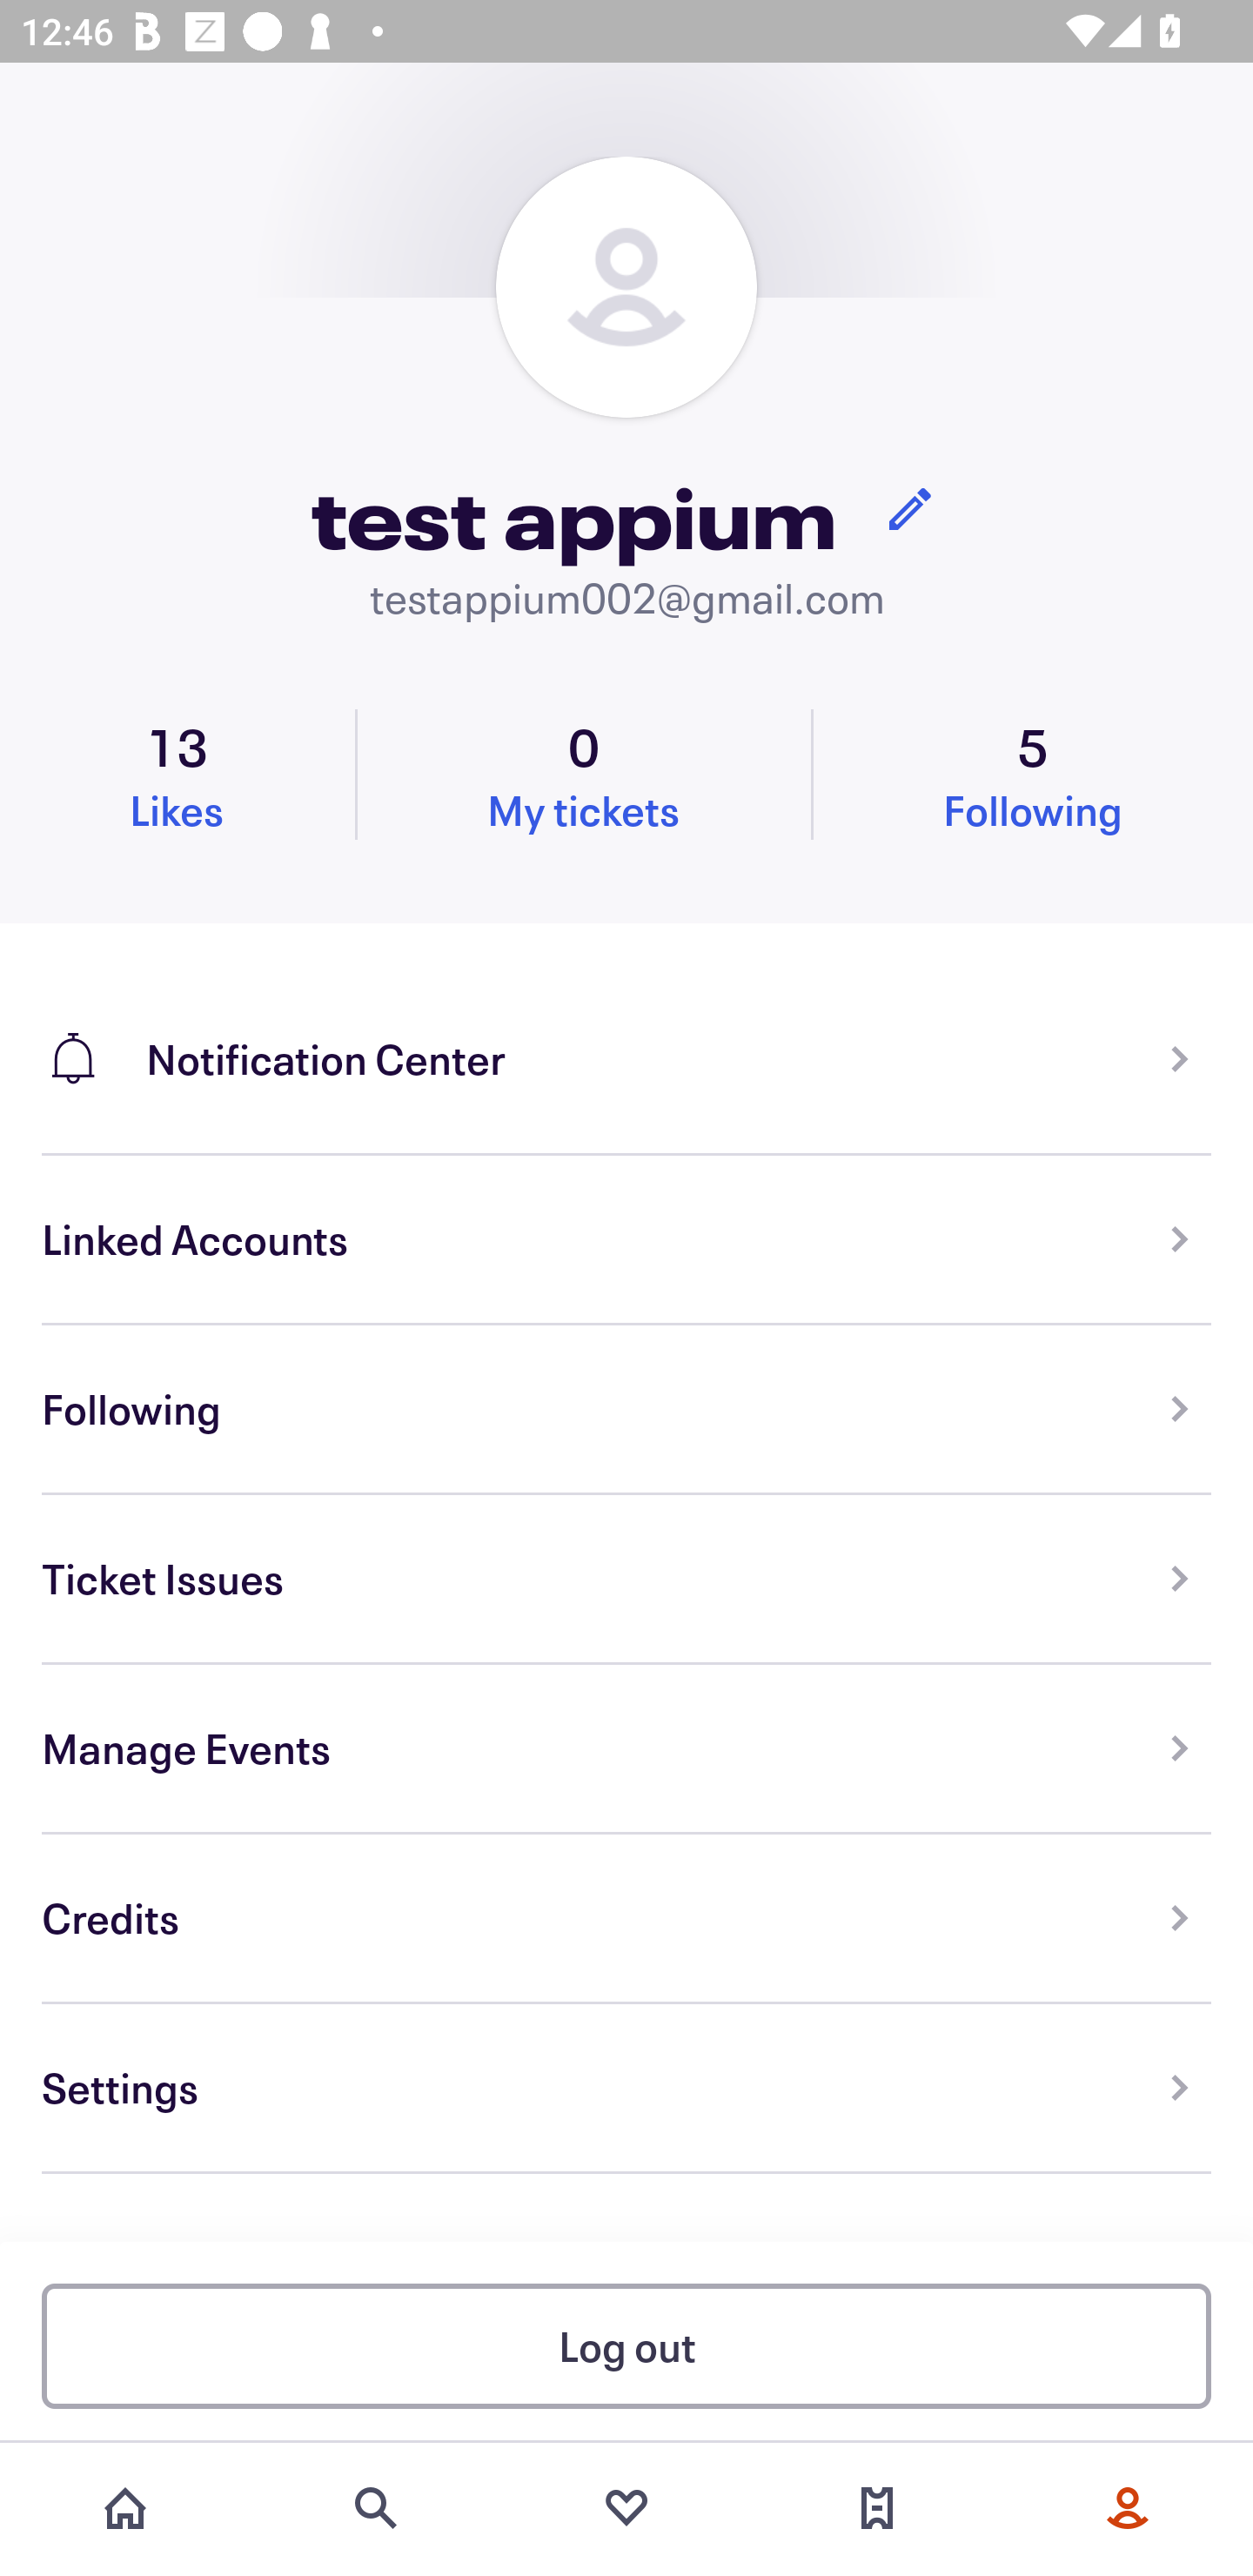 Image resolution: width=1253 pixels, height=2576 pixels. What do you see at coordinates (626, 1918) in the screenshot?
I see `Credits` at bounding box center [626, 1918].